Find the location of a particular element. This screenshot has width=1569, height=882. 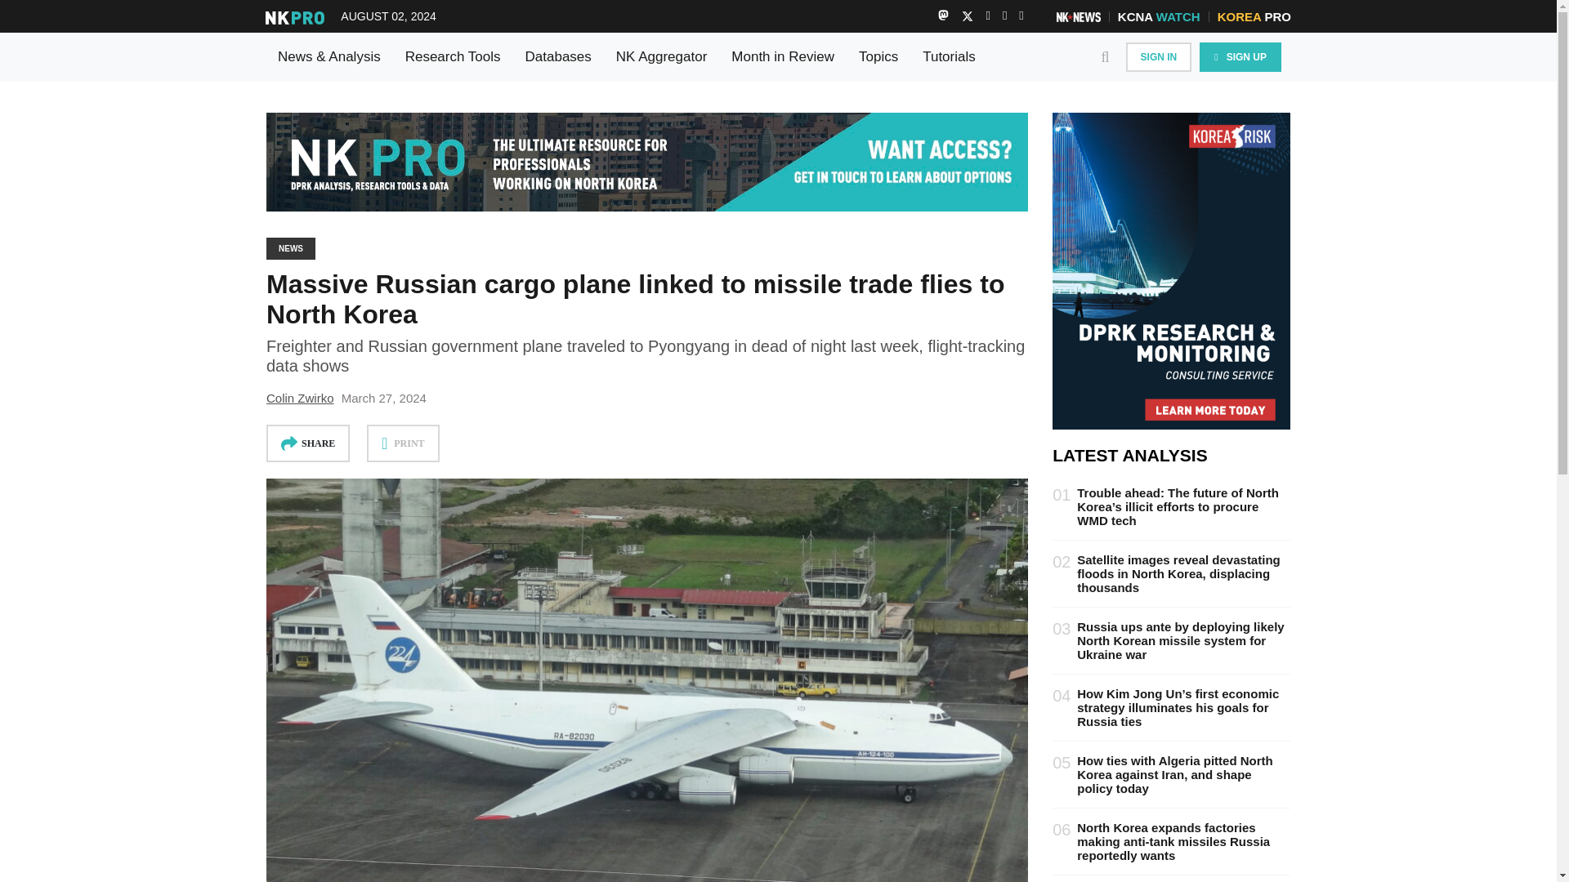

KOREA PRO is located at coordinates (1254, 16).